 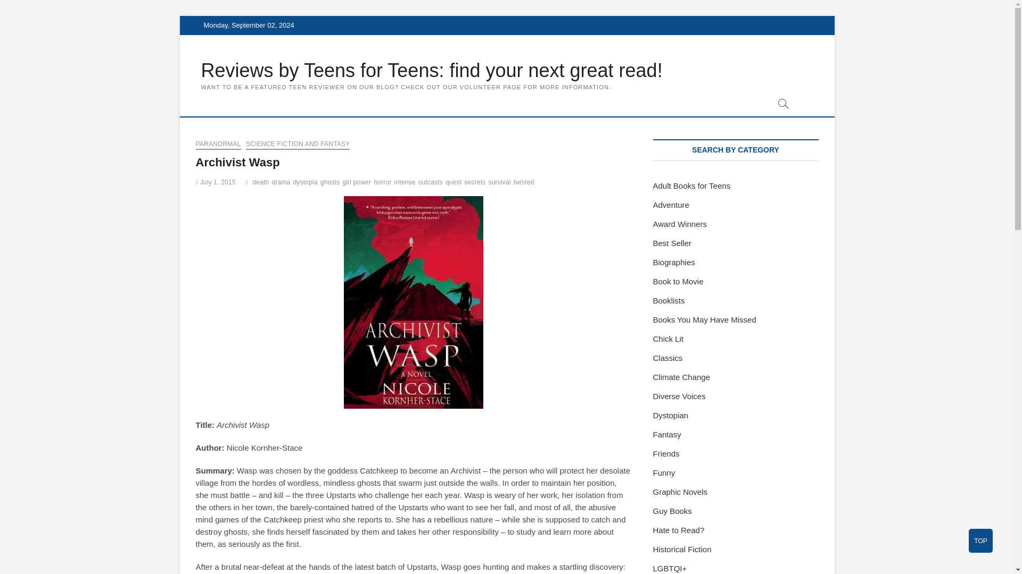 I want to click on Friends, so click(x=666, y=453).